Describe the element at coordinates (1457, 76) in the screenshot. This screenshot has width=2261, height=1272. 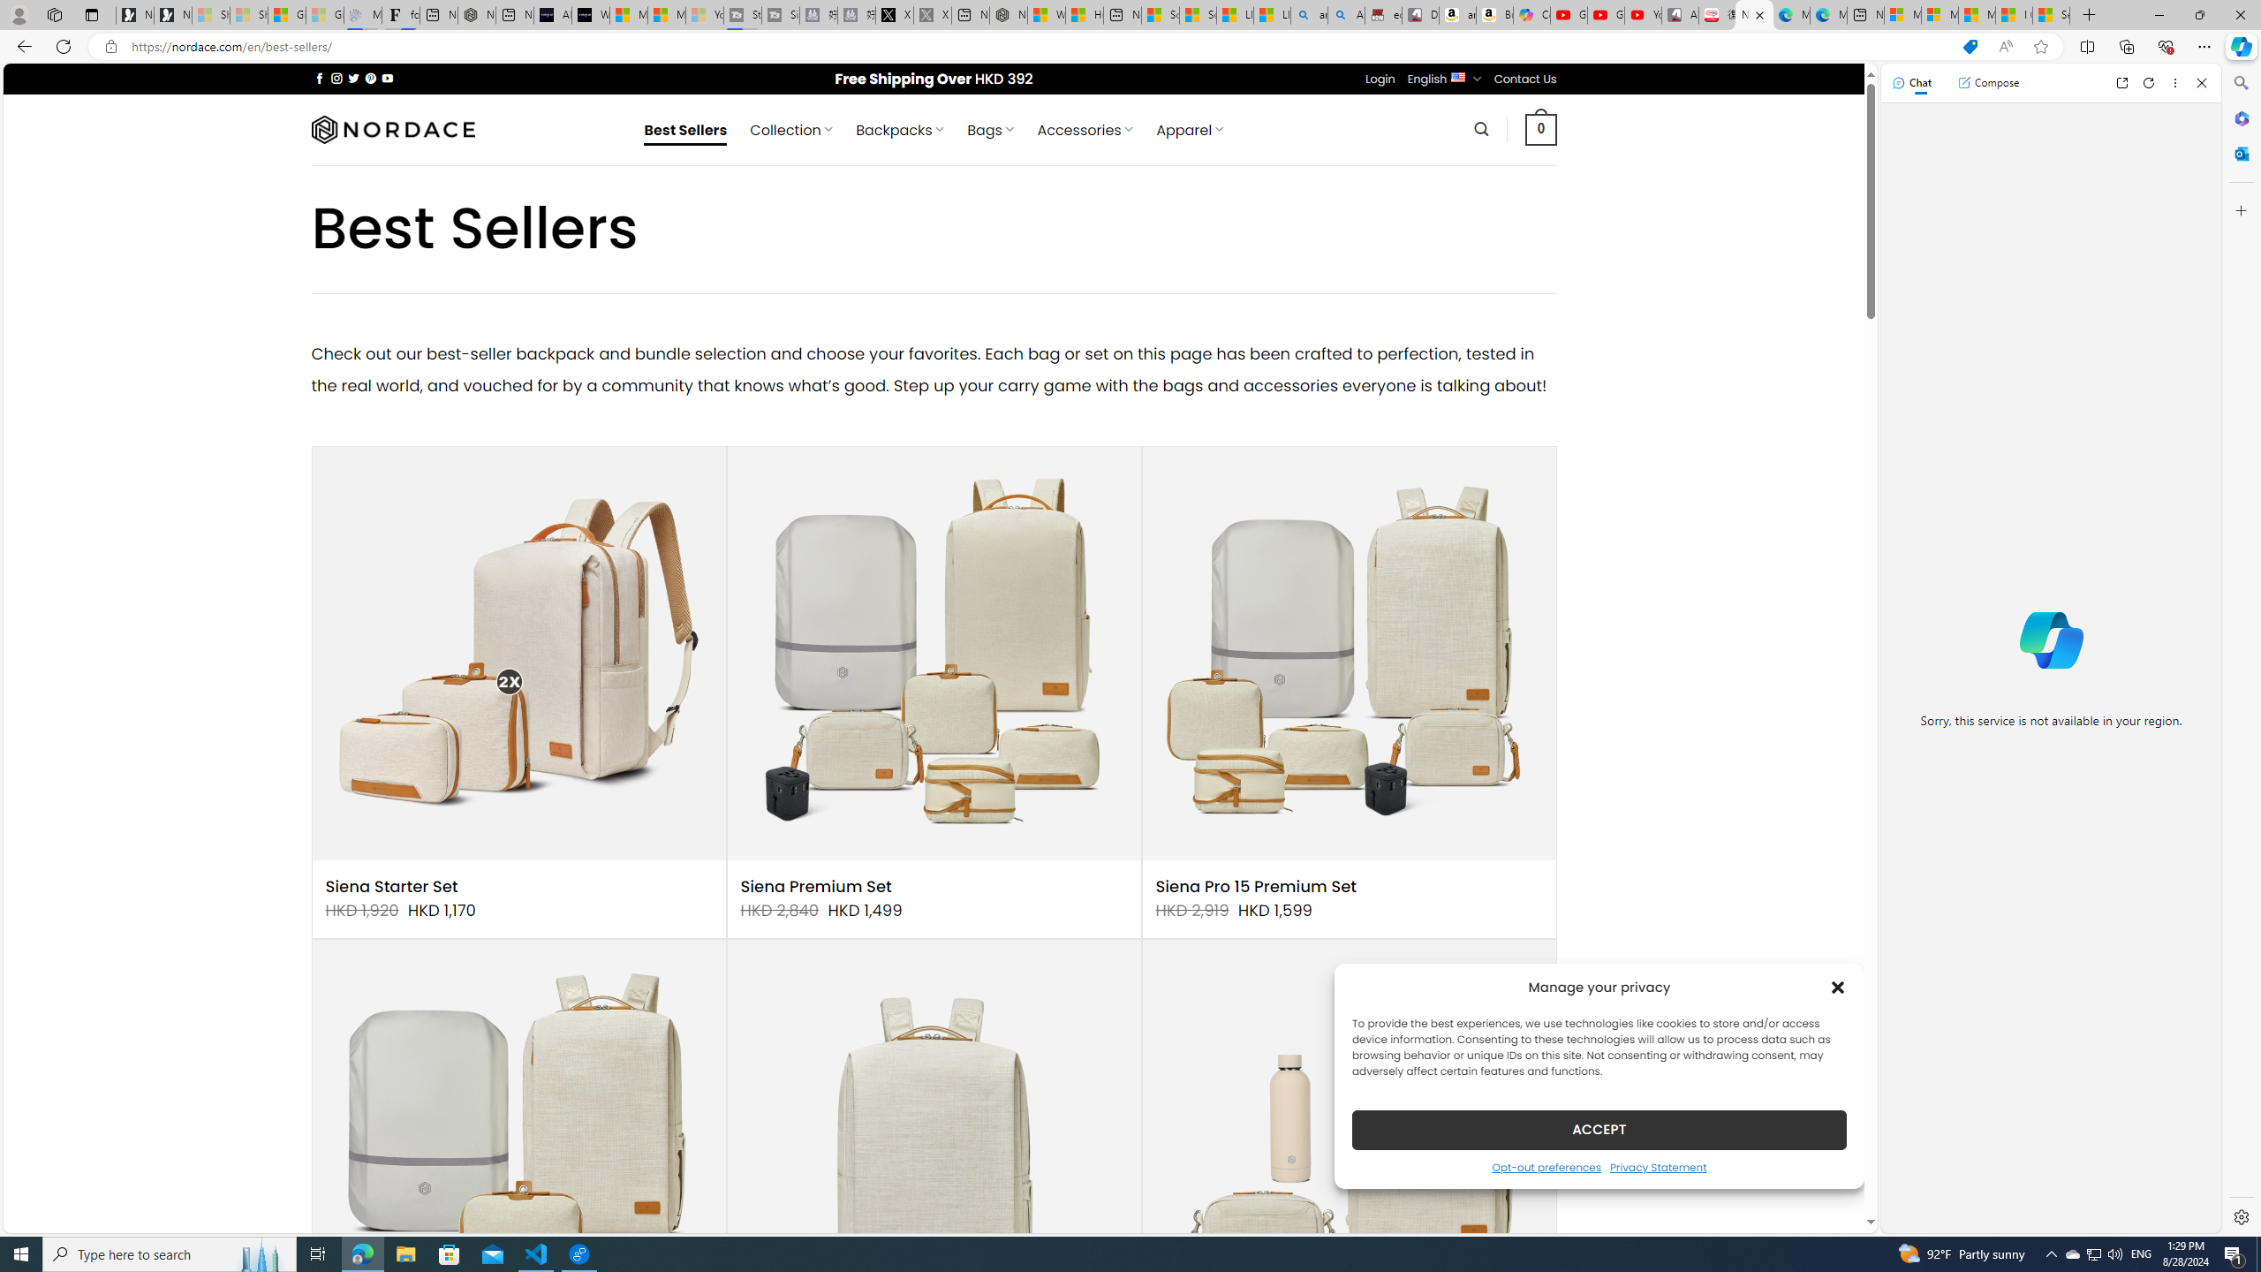
I see `English` at that location.